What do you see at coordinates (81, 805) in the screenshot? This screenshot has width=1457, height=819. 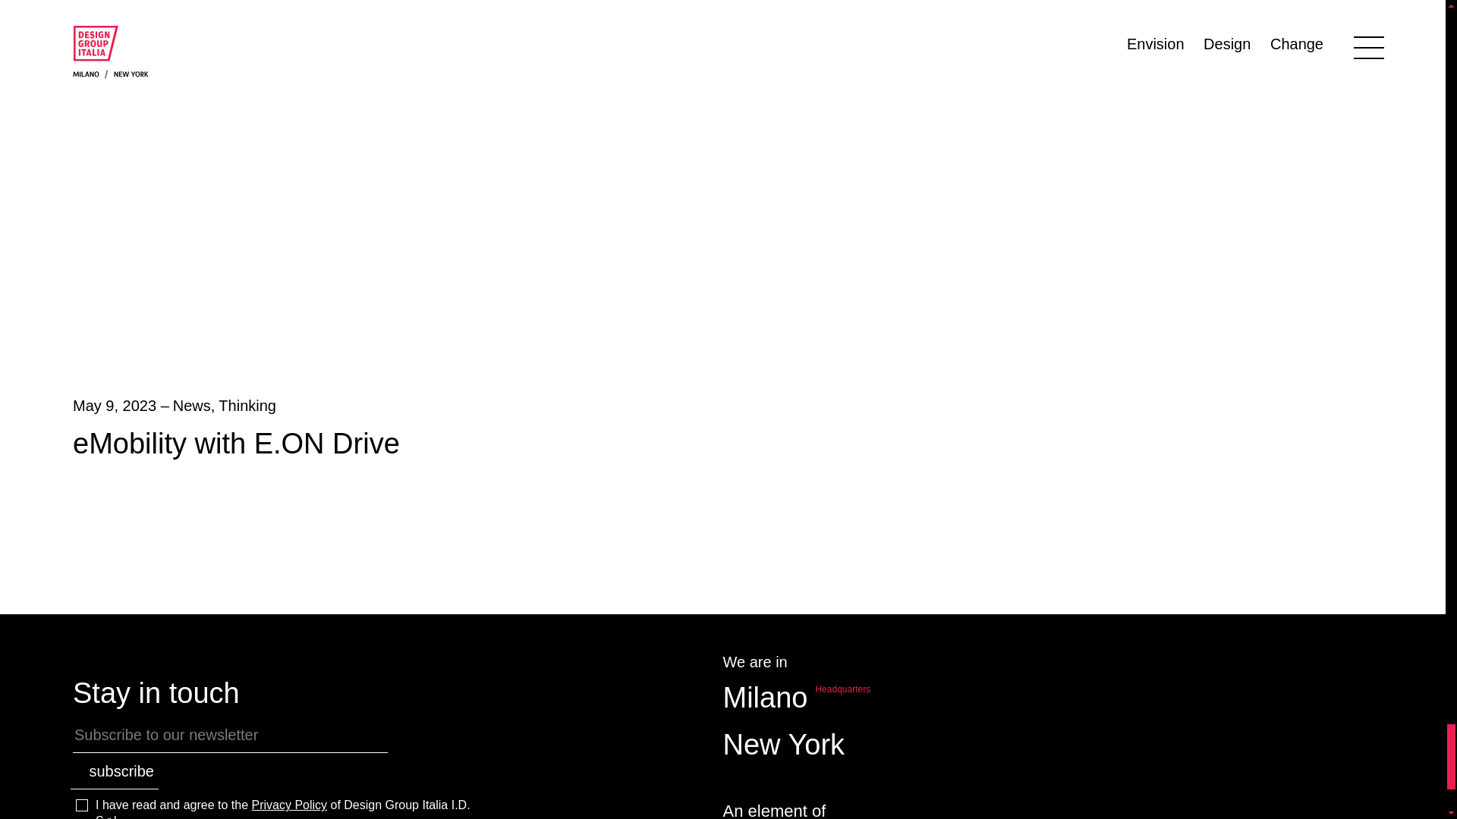 I see `1` at bounding box center [81, 805].